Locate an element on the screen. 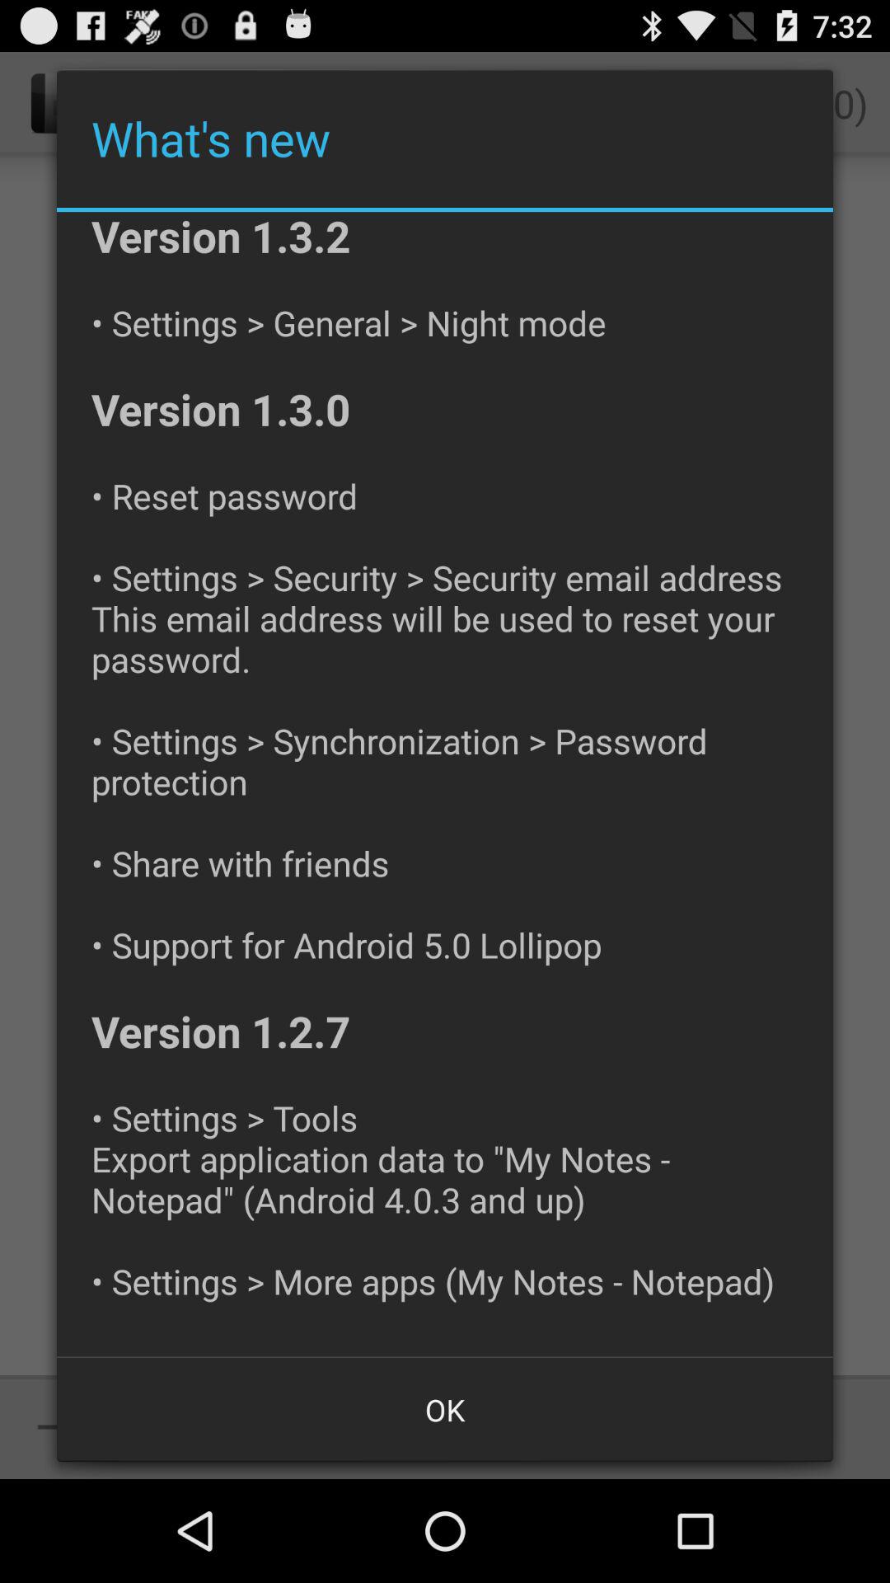  click the ok icon is located at coordinates (445, 1410).